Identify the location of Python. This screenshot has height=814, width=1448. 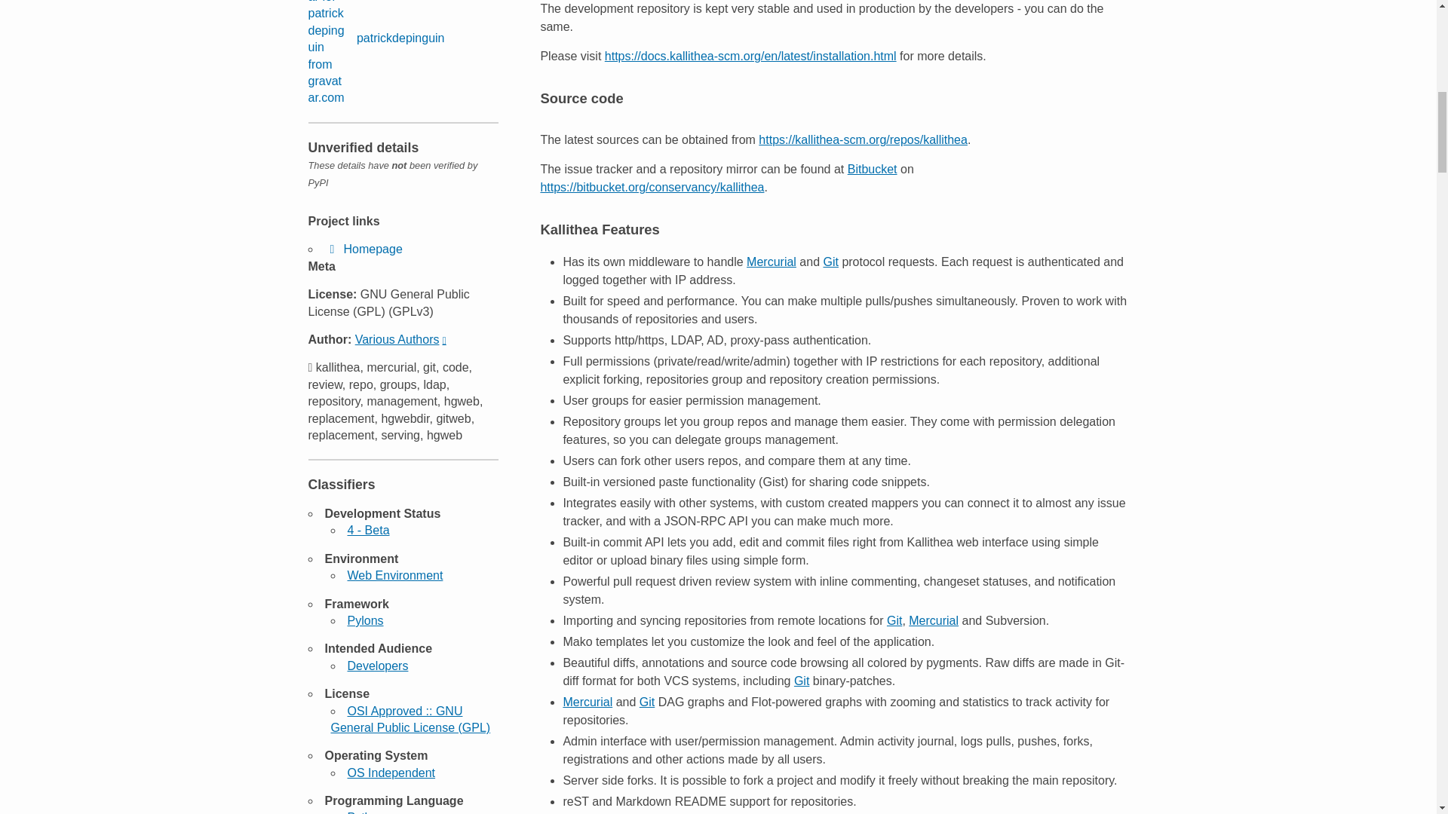
(366, 812).